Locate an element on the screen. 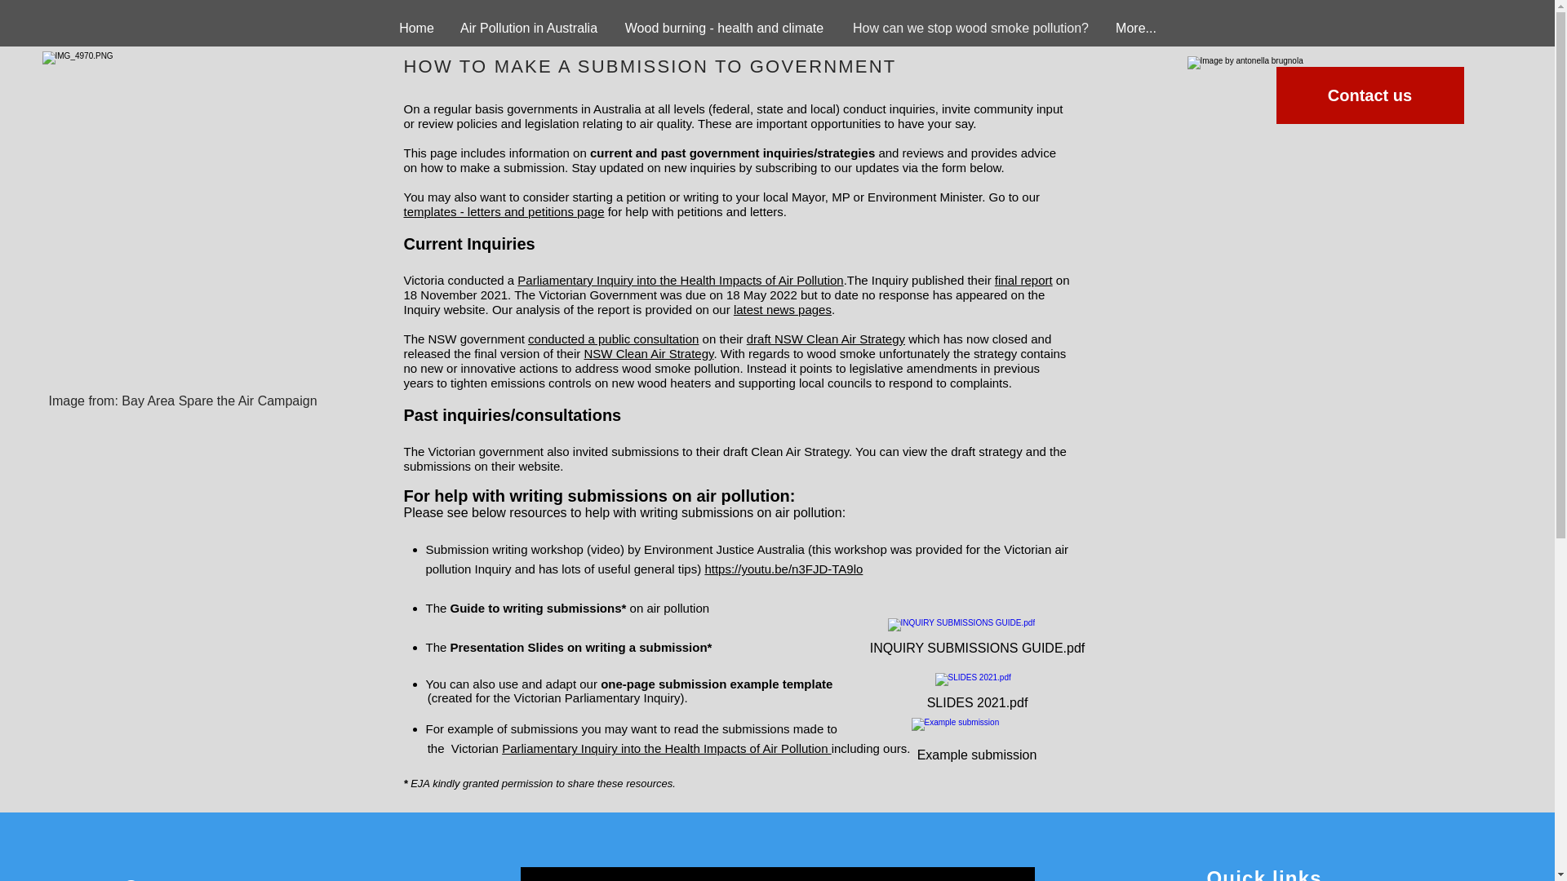 Image resolution: width=1567 pixels, height=881 pixels. final report is located at coordinates (1023, 280).